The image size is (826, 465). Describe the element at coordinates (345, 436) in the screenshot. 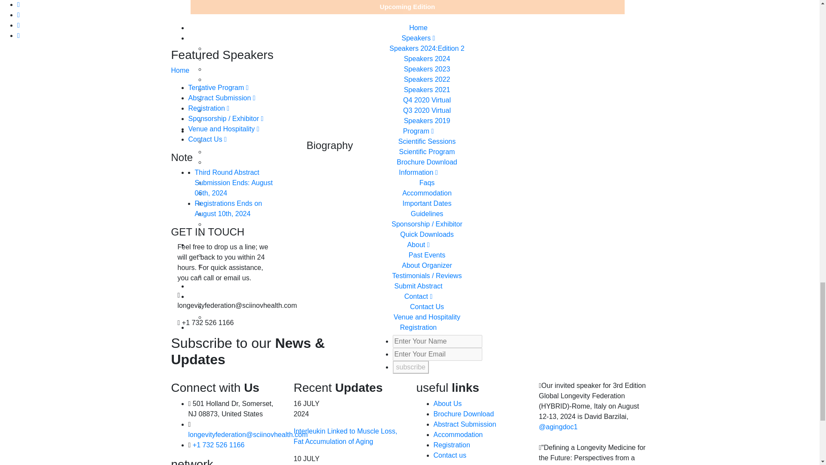

I see `International Precision Medicine Conference` at that location.